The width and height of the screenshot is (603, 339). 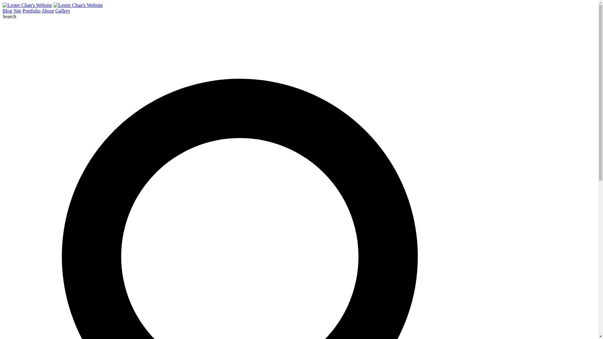 I want to click on About, so click(x=48, y=11).